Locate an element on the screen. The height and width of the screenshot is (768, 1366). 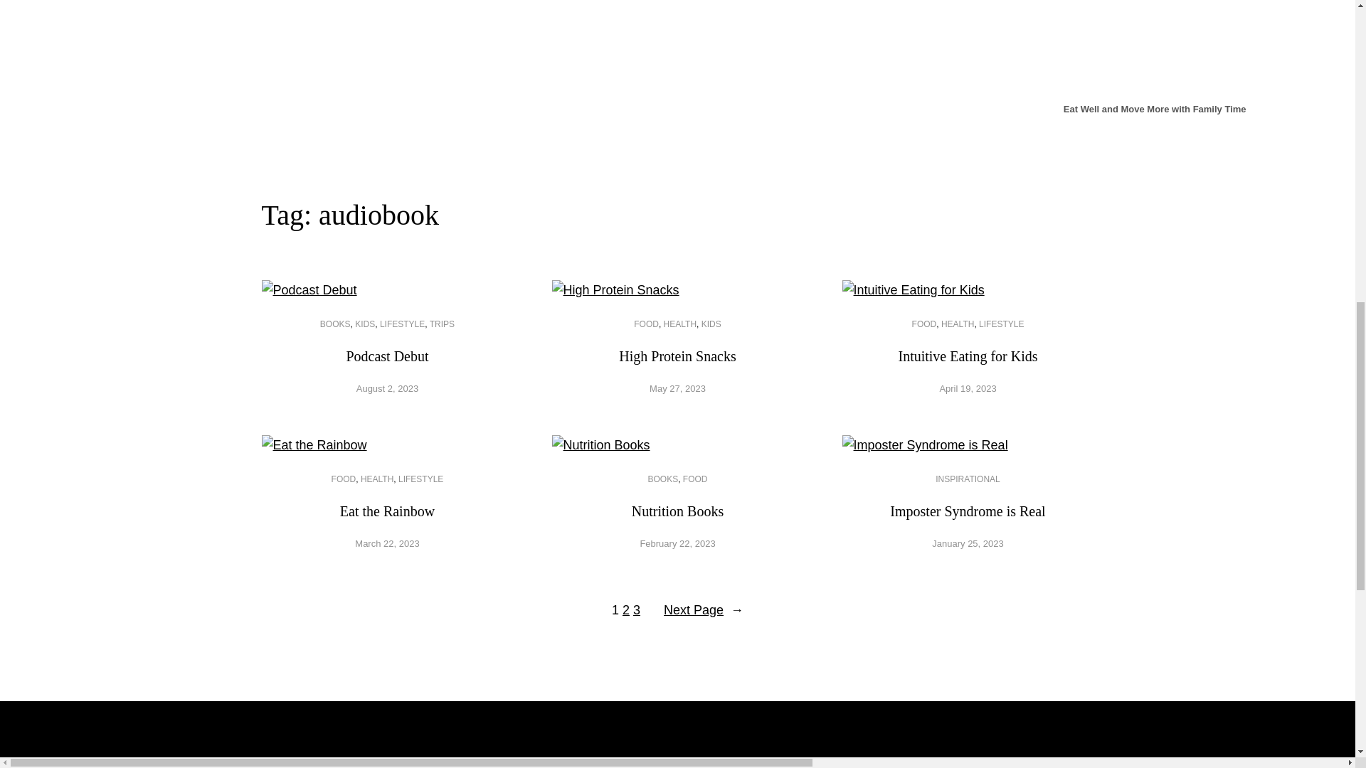
HEALTH is located at coordinates (957, 324).